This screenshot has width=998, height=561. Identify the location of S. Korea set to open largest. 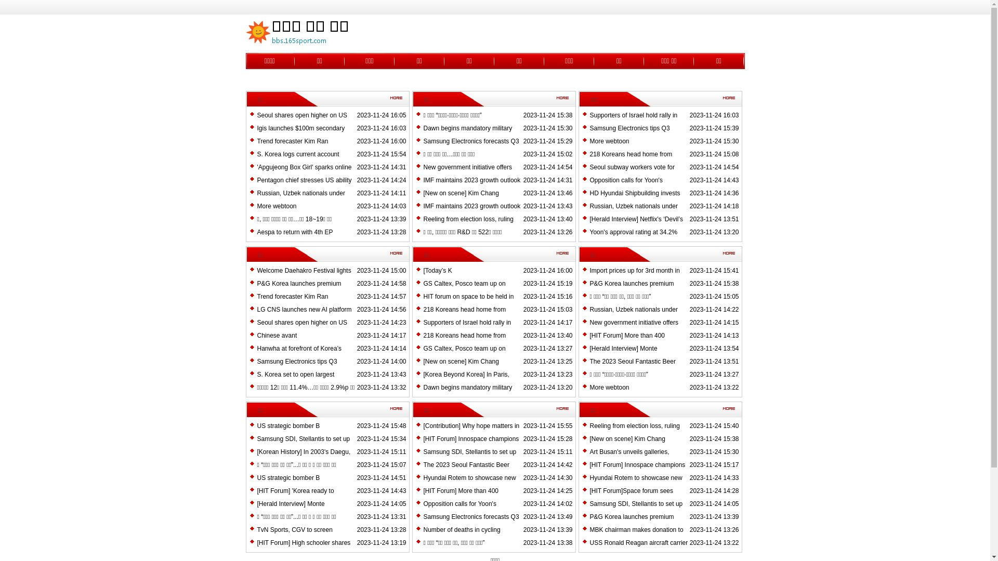
(295, 375).